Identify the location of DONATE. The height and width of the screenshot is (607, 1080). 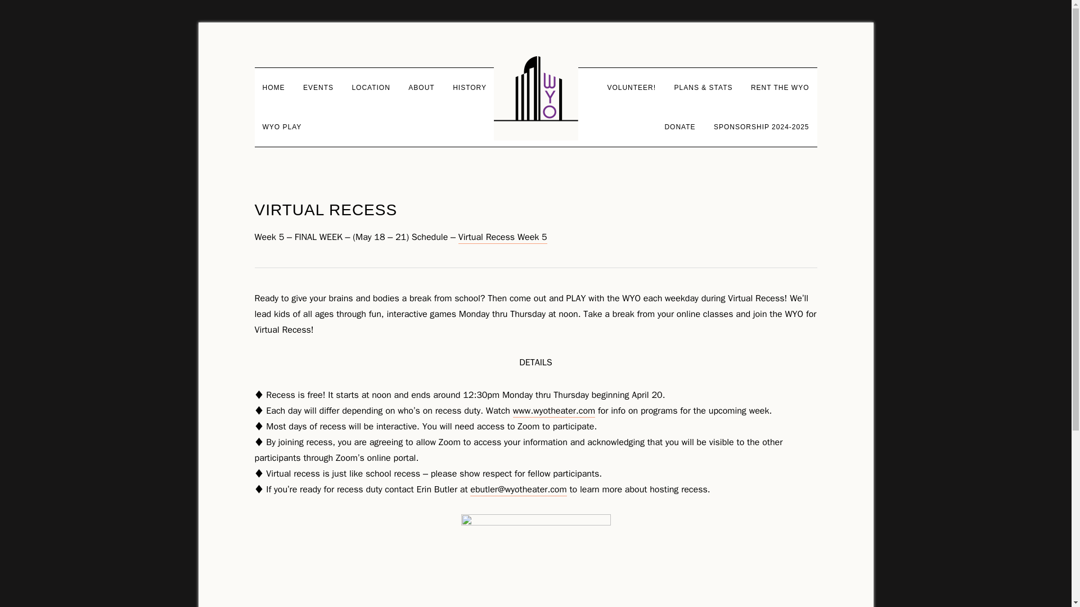
(679, 127).